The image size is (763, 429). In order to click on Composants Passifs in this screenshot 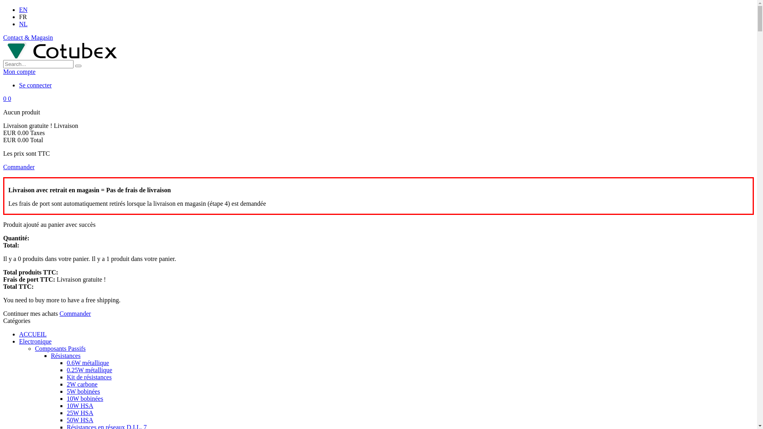, I will do `click(60, 349)`.